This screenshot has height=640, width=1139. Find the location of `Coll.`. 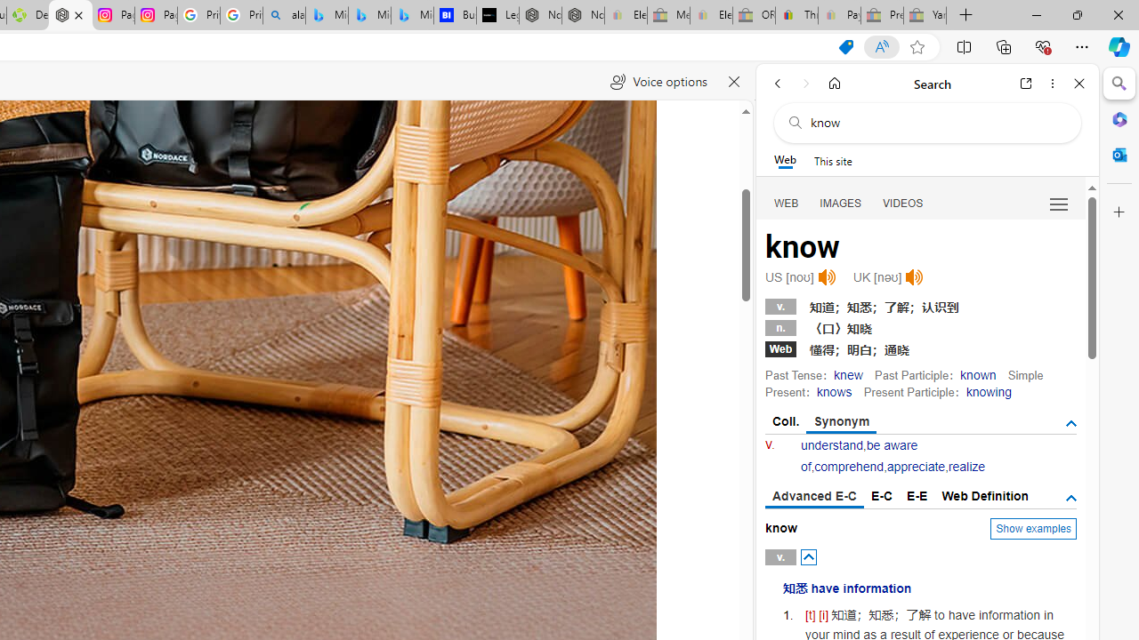

Coll. is located at coordinates (787, 421).